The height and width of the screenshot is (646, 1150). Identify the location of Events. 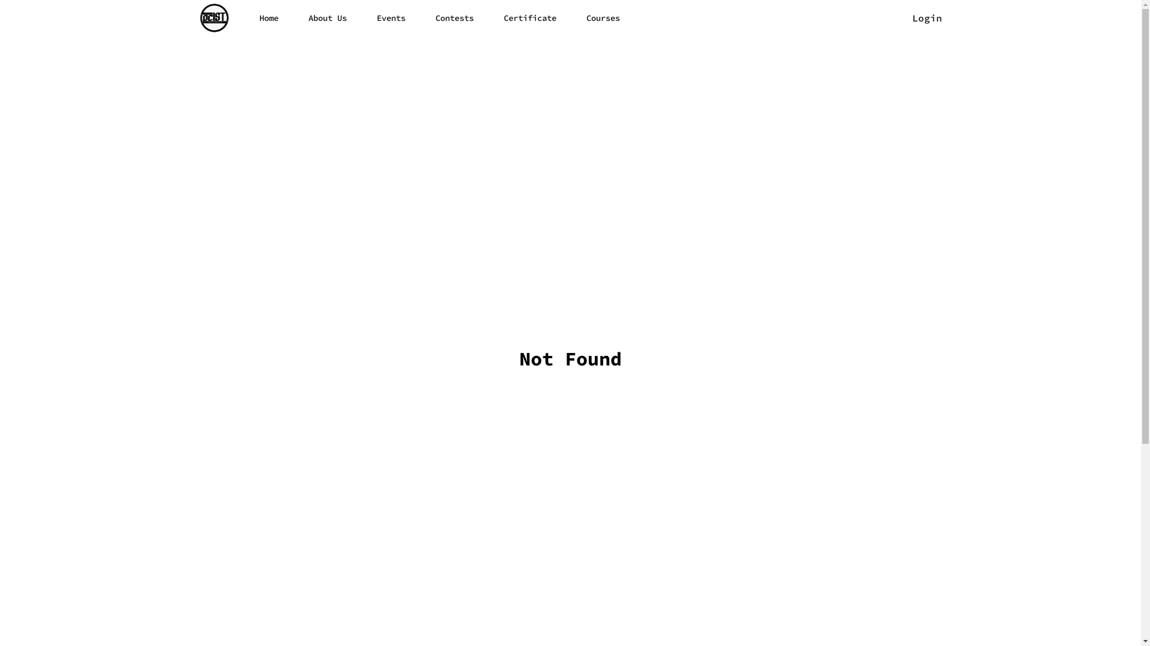
(391, 18).